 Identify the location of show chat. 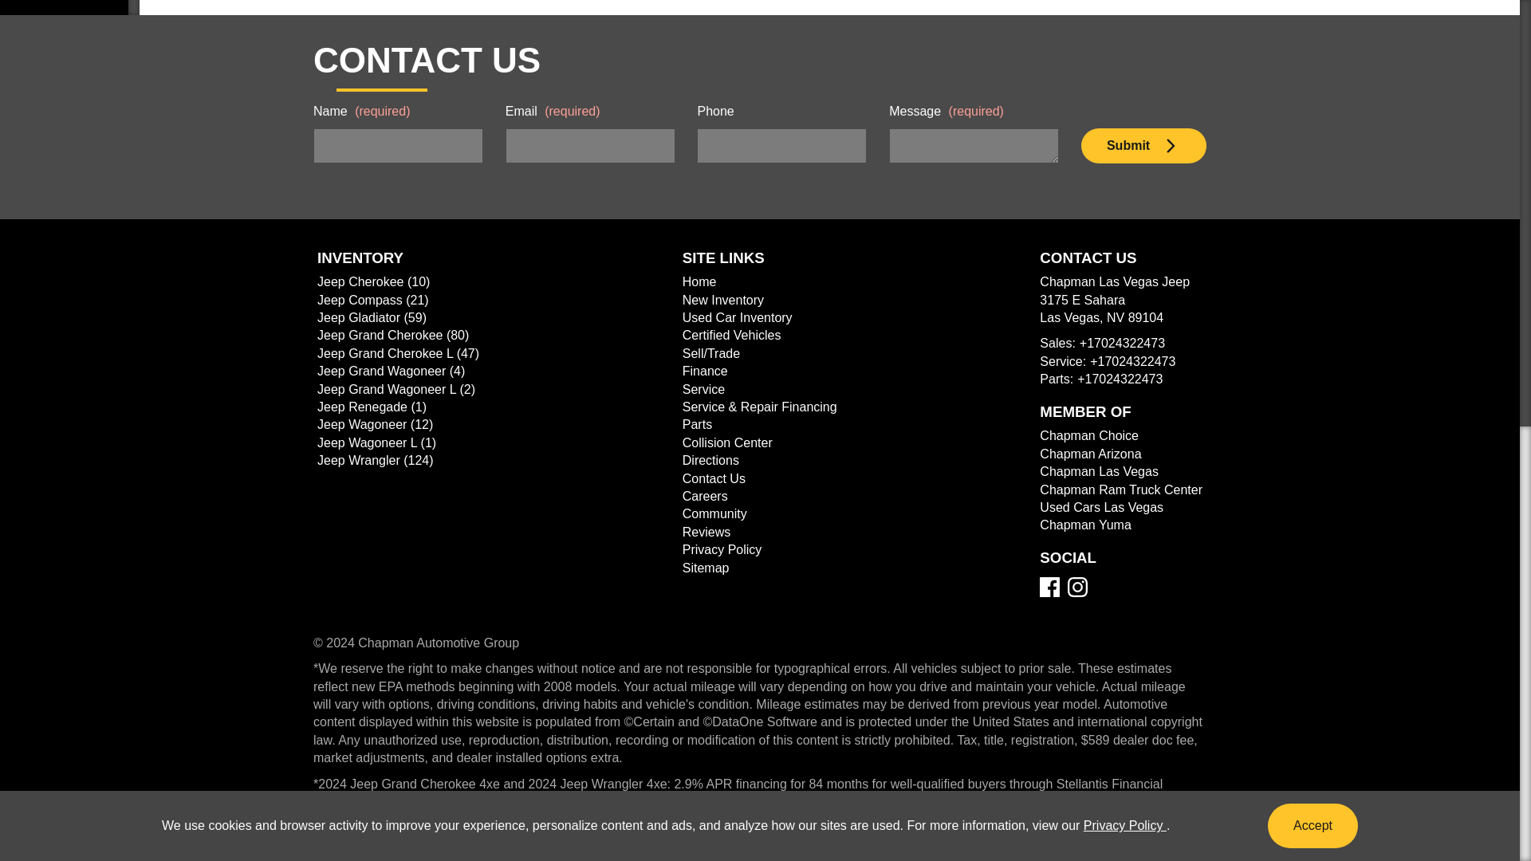
(1481, 2).